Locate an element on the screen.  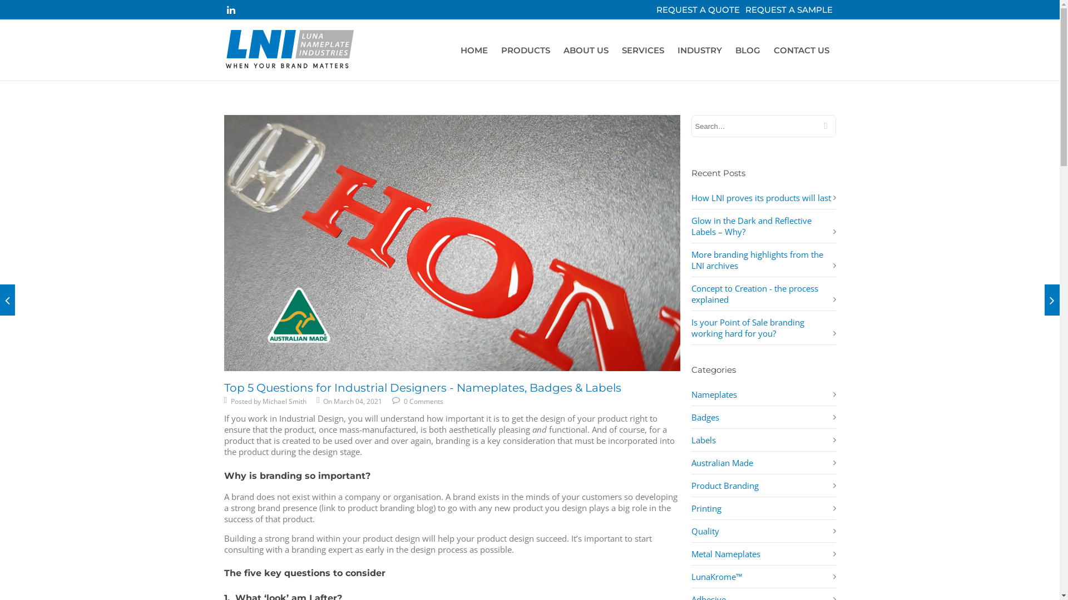
INDUSTRY is located at coordinates (700, 51).